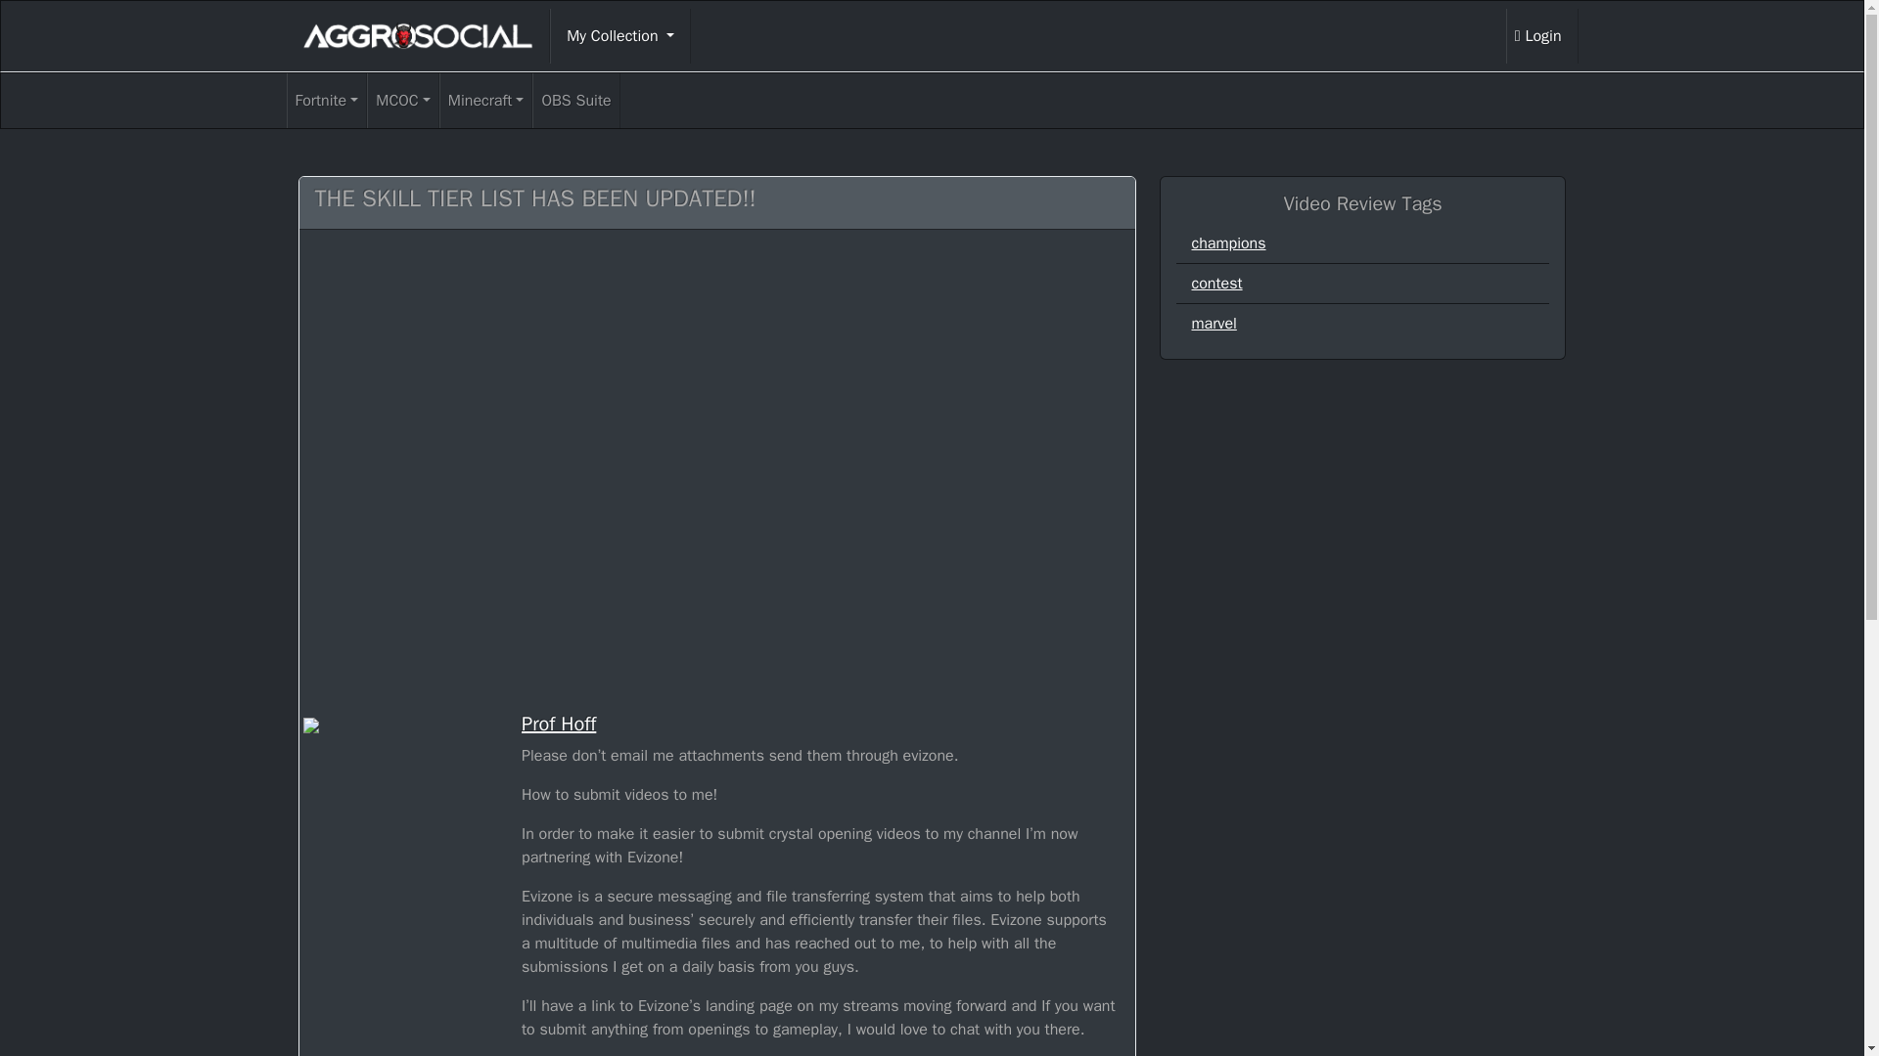  I want to click on Login, so click(1542, 35).